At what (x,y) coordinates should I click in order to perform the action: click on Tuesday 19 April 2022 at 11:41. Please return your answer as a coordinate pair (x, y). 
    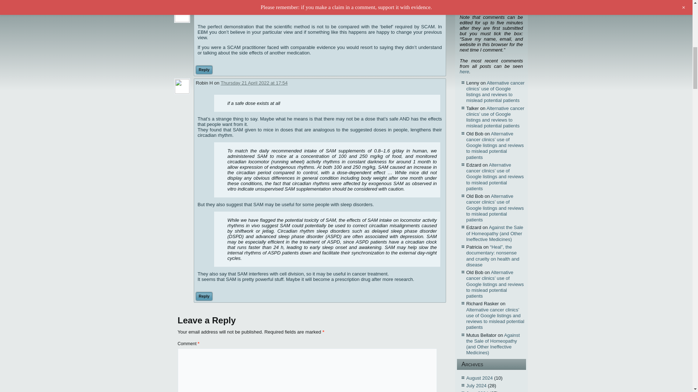
    Looking at the image, I should click on (246, 11).